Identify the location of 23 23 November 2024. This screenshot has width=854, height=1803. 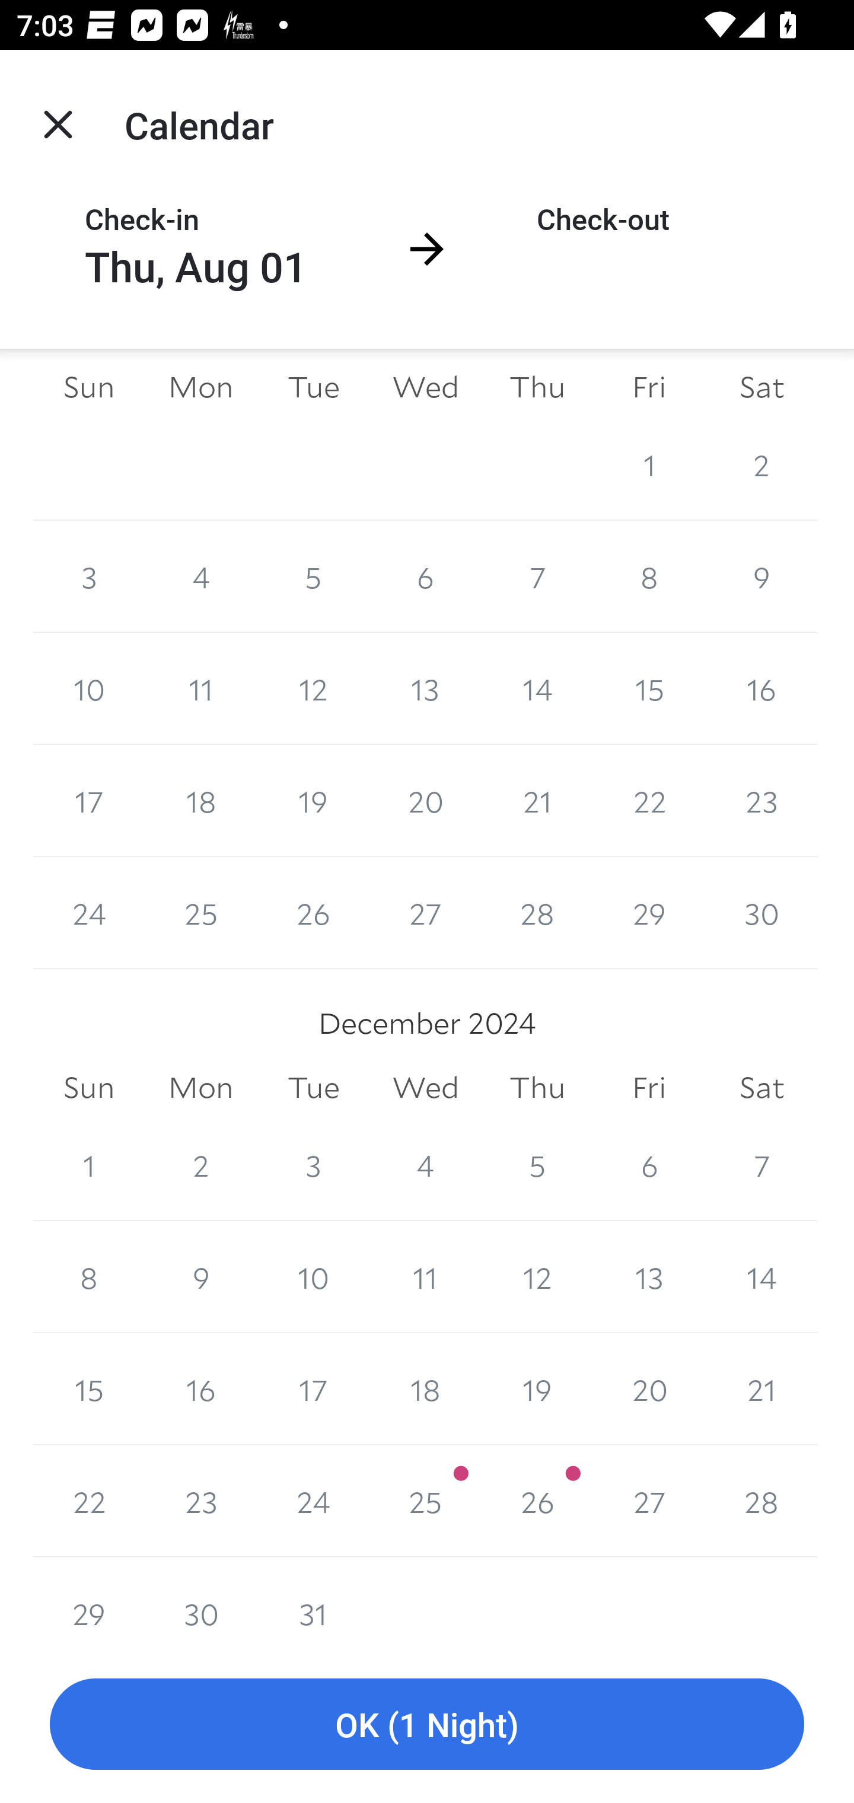
(761, 801).